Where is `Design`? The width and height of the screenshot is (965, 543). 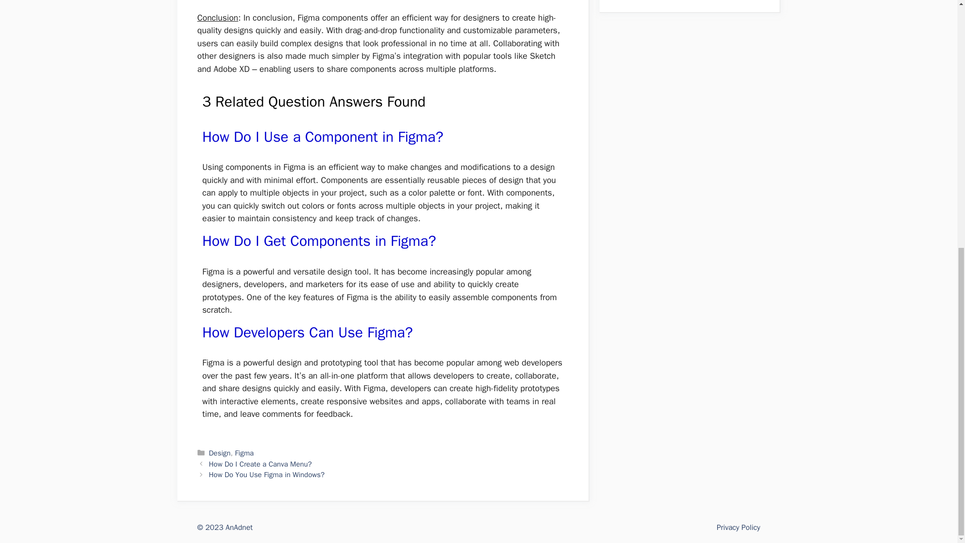 Design is located at coordinates (220, 453).